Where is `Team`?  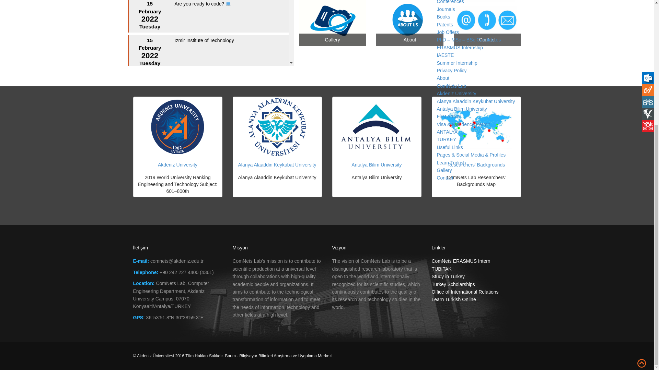
Team is located at coordinates (442, 10).